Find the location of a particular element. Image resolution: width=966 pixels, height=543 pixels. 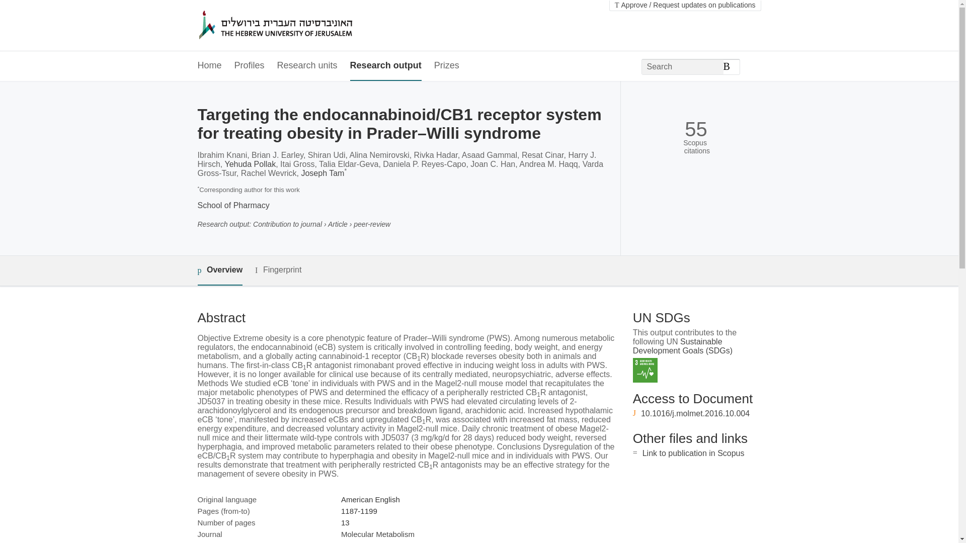

Fingerprint is located at coordinates (278, 269).